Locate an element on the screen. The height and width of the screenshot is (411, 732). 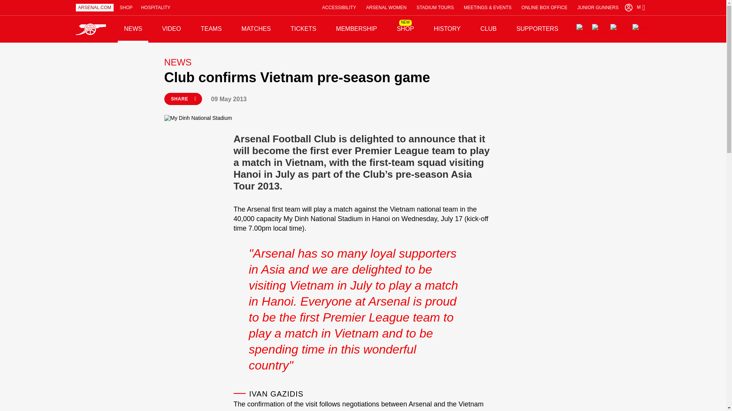
ONLINE BOX OFFICE is located at coordinates (544, 8).